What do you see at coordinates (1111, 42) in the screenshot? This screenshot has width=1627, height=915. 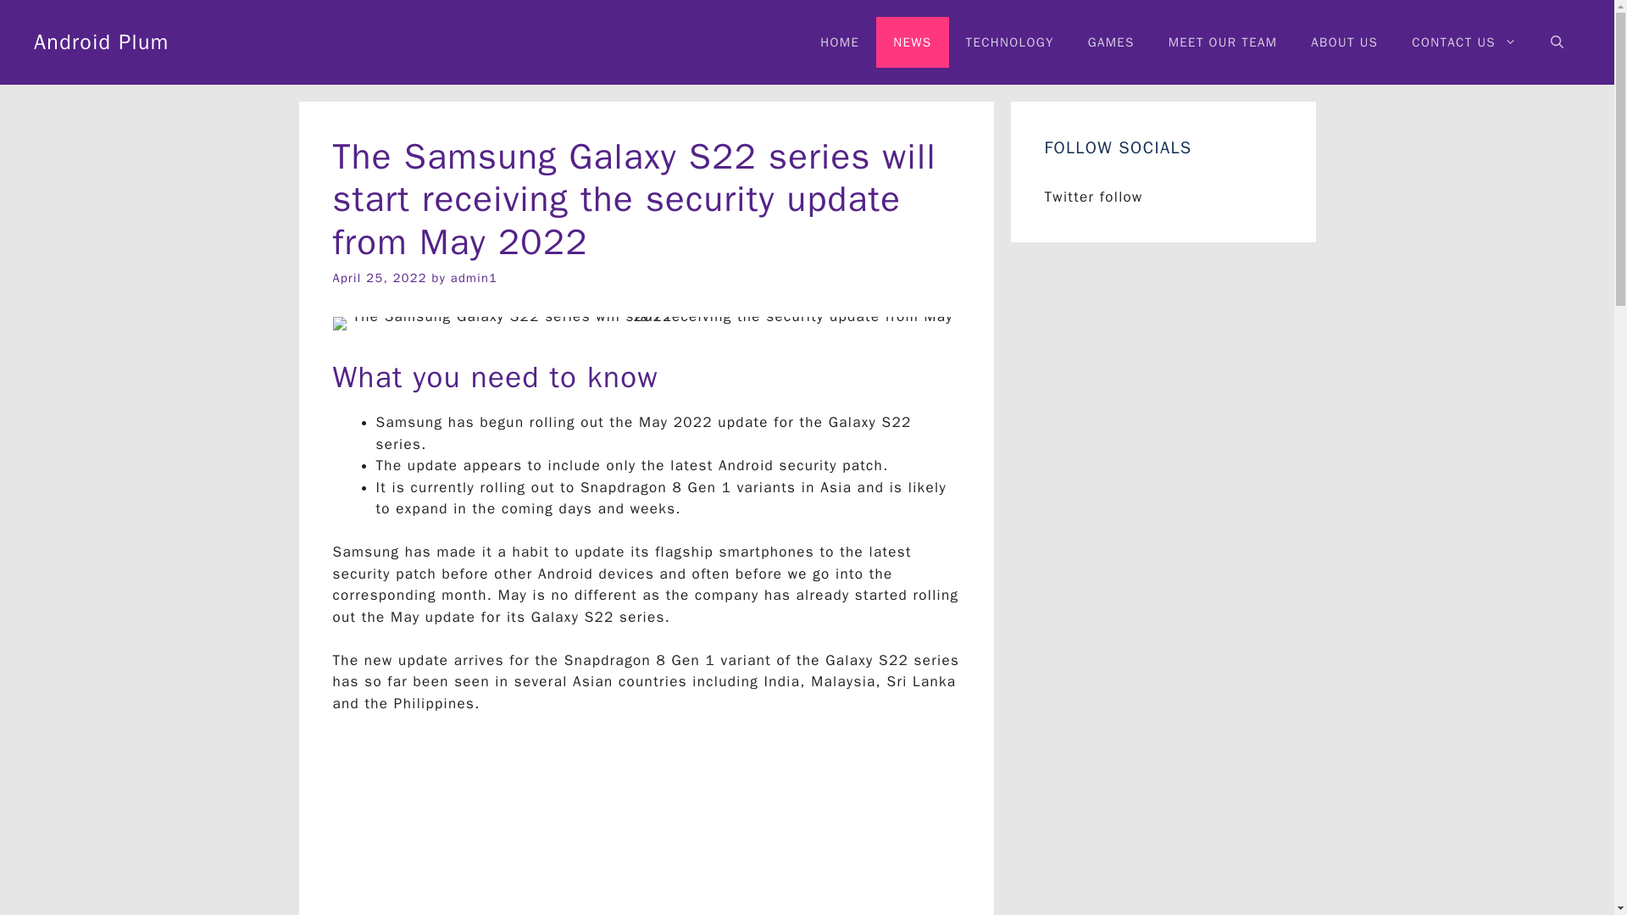 I see `GAMES` at bounding box center [1111, 42].